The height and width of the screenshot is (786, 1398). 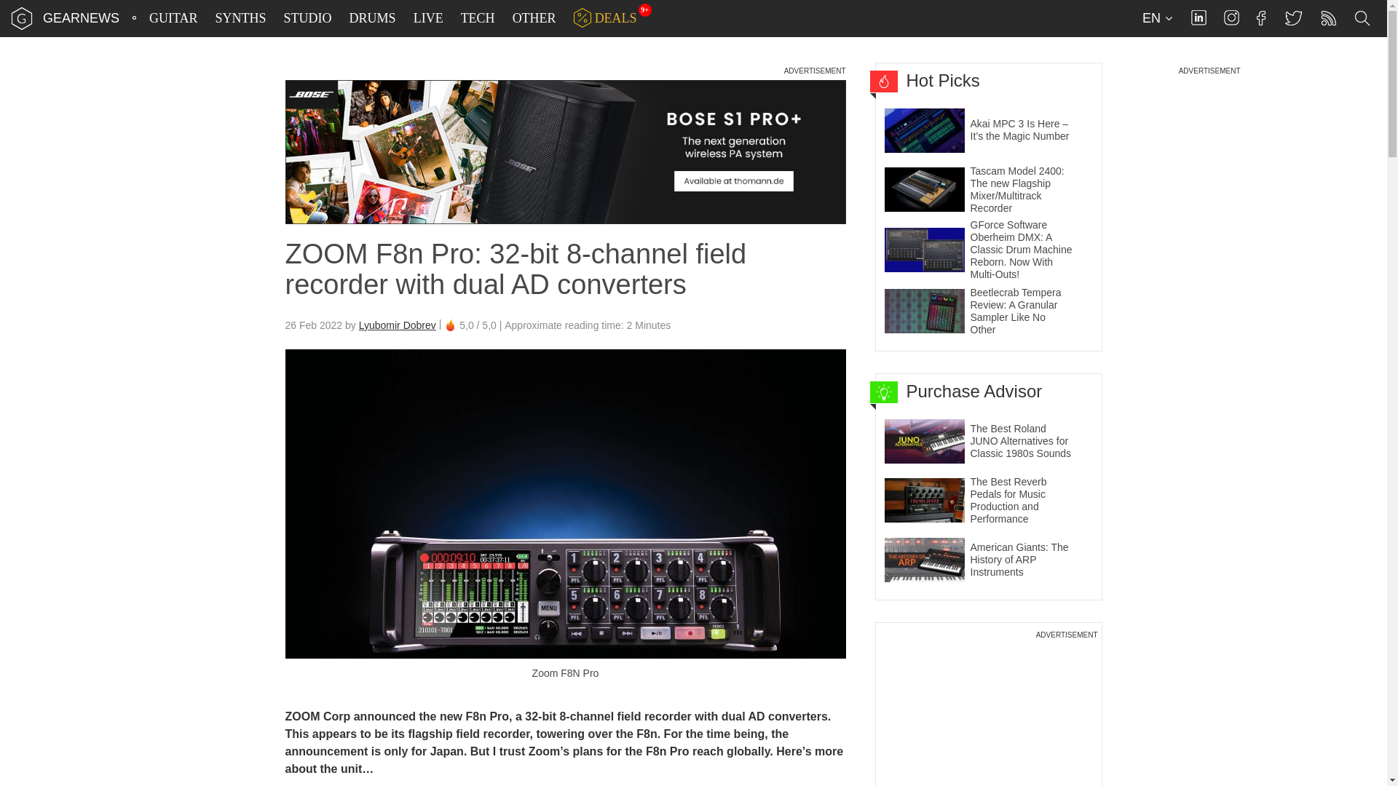 I want to click on GEARNEWS, so click(x=81, y=17).